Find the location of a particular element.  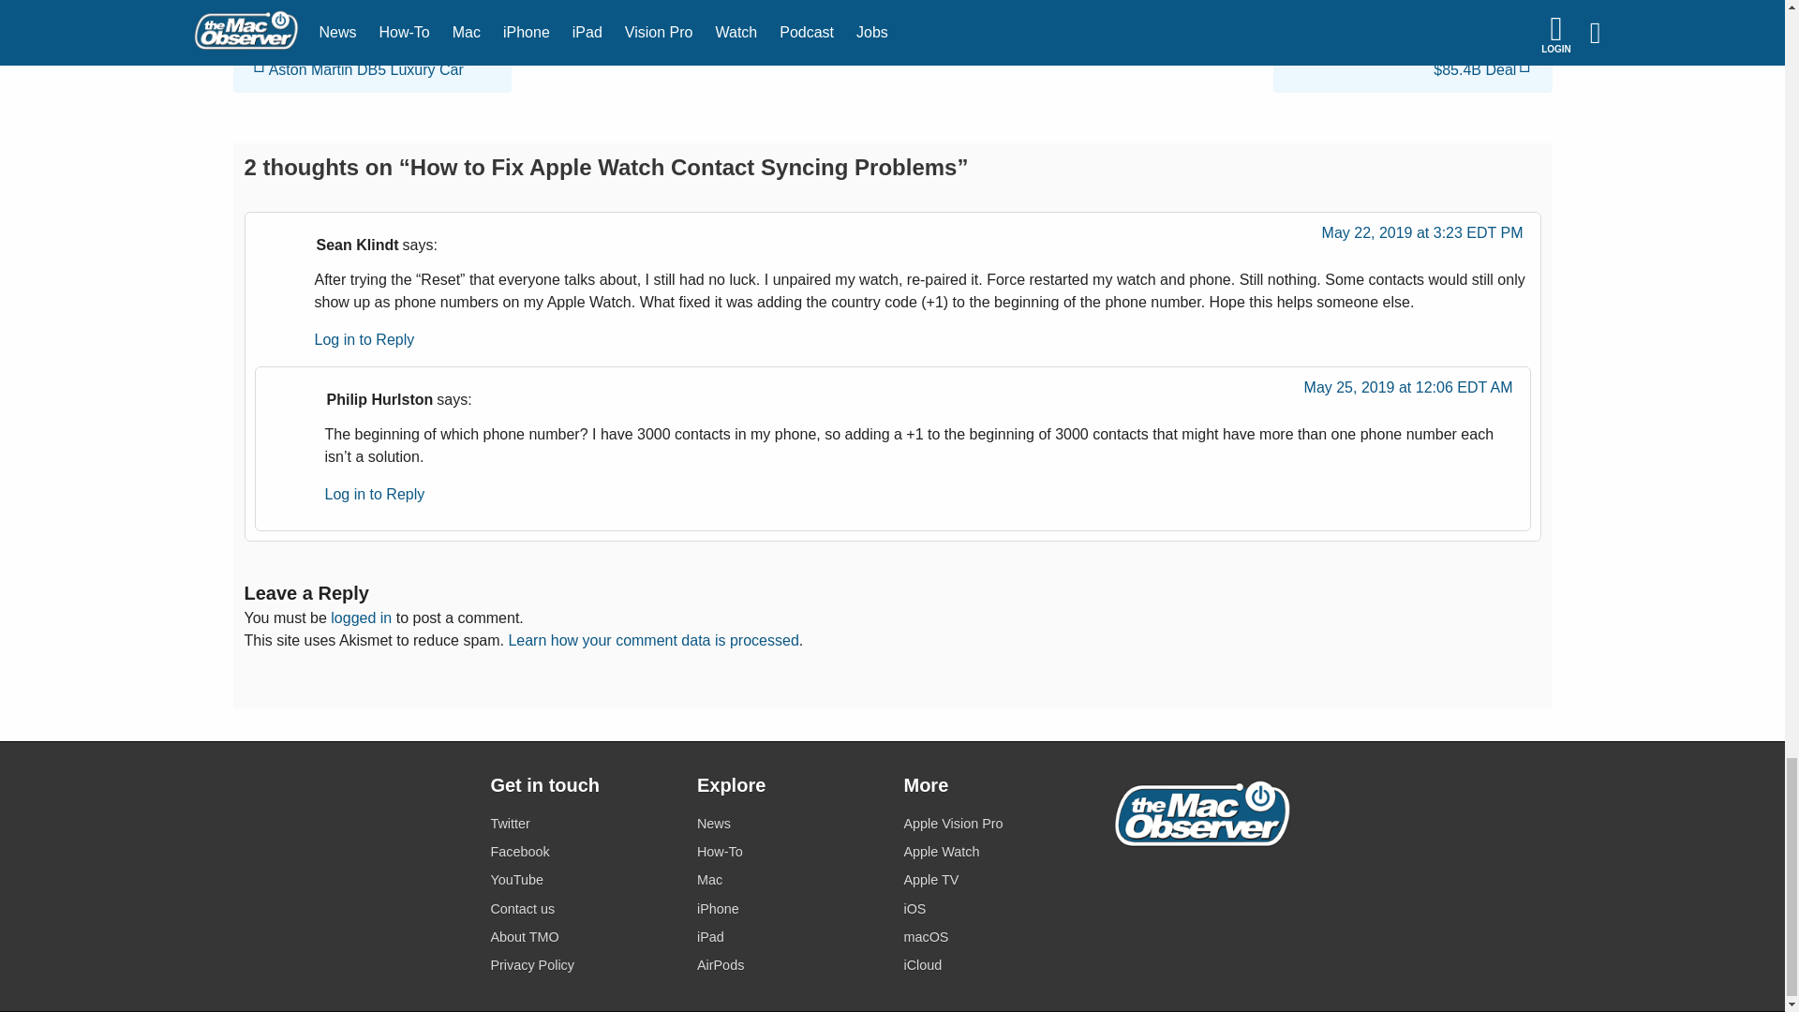

May 25, 2019 at 12:06 EDT AM is located at coordinates (1408, 392).